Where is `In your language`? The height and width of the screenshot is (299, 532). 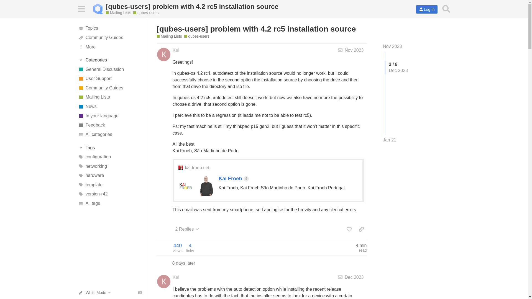
In your language is located at coordinates (110, 116).